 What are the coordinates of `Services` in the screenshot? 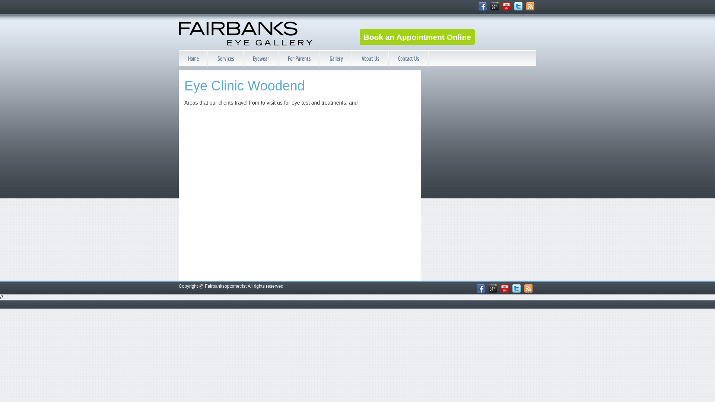 It's located at (226, 58).